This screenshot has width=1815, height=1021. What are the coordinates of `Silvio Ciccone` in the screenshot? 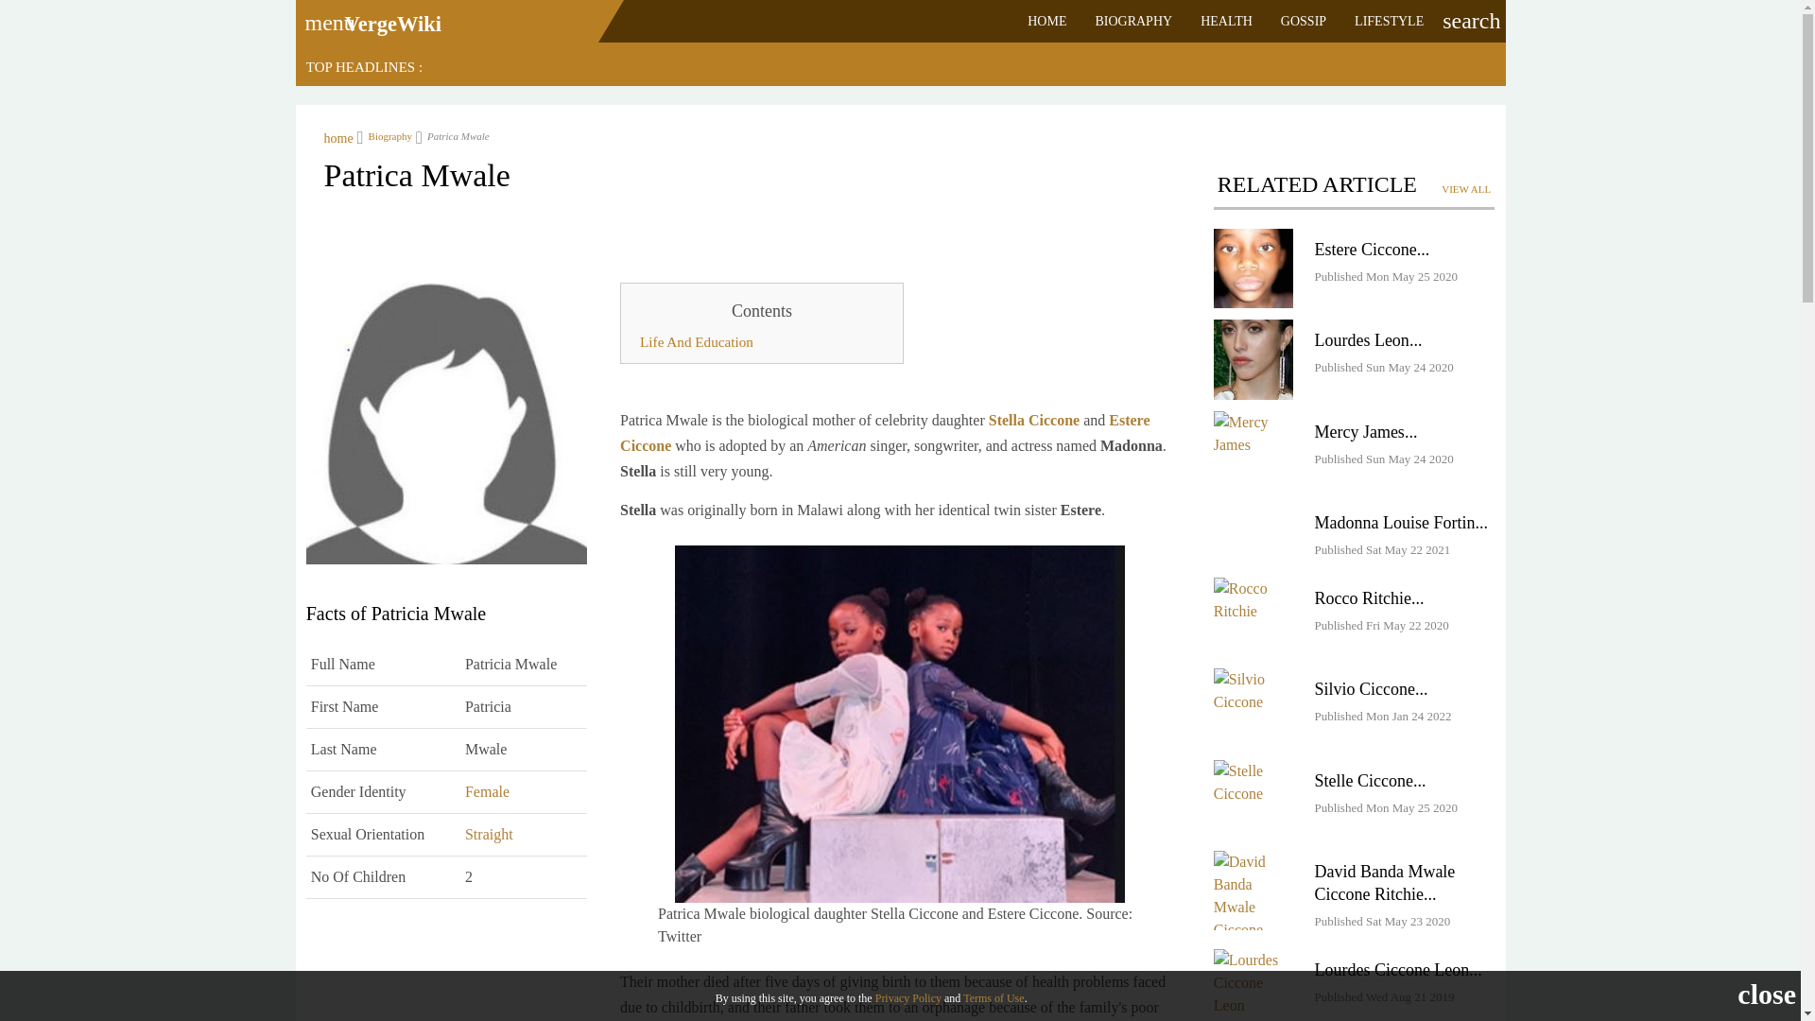 It's located at (1365, 688).